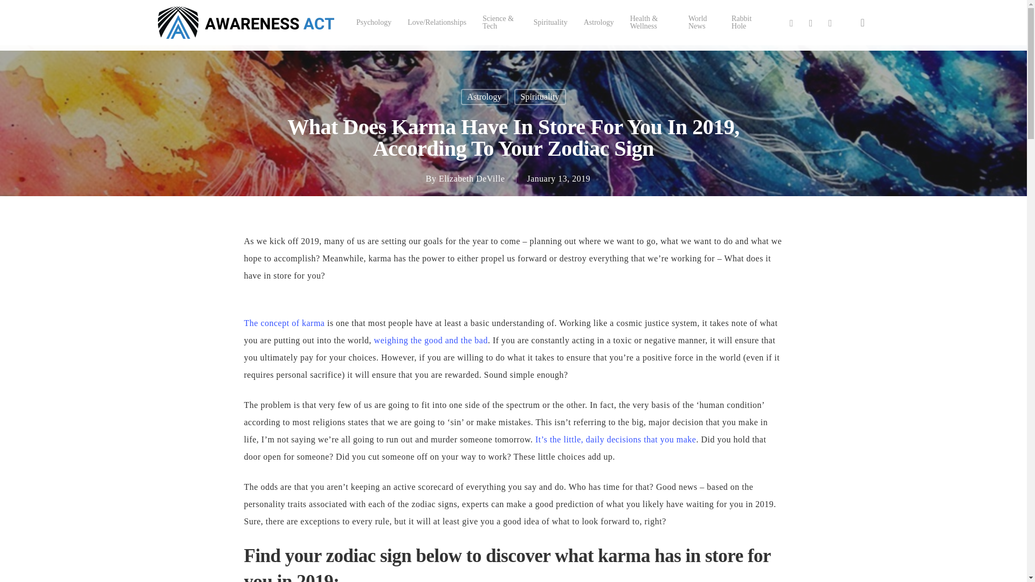 The image size is (1035, 582). Describe the element at coordinates (744, 23) in the screenshot. I see `Rabbit Hole` at that location.